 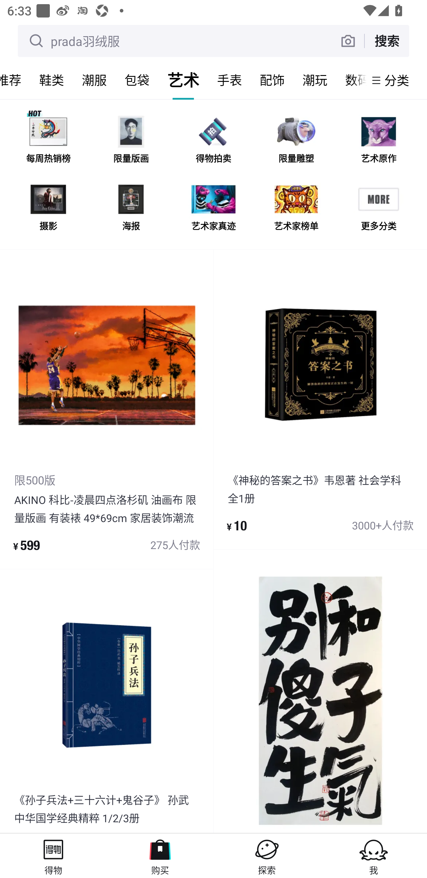 What do you see at coordinates (267, 855) in the screenshot?
I see `探索` at bounding box center [267, 855].